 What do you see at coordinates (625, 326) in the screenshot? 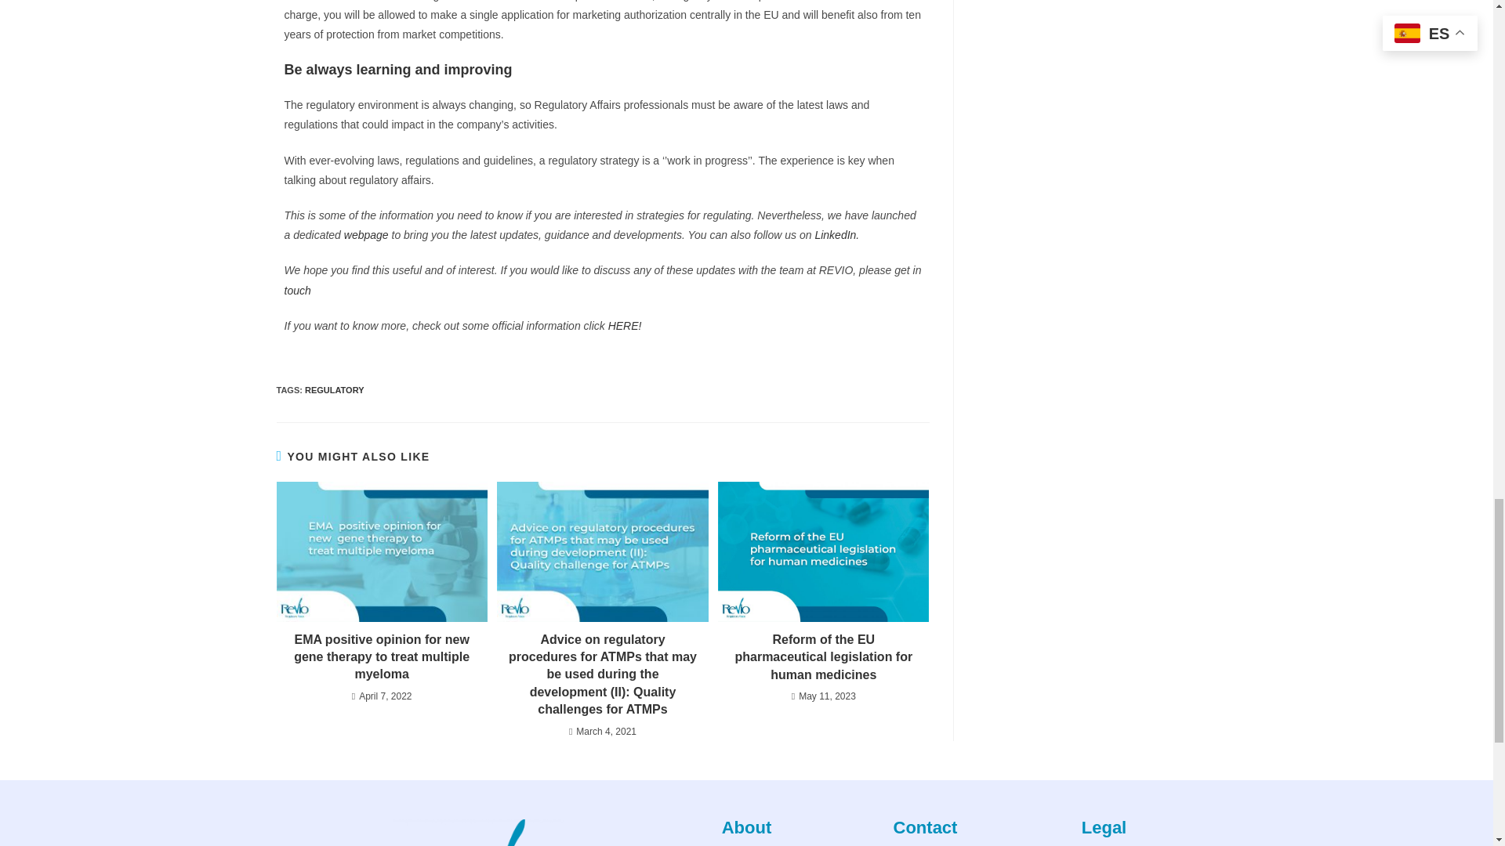
I see `HERE!` at bounding box center [625, 326].